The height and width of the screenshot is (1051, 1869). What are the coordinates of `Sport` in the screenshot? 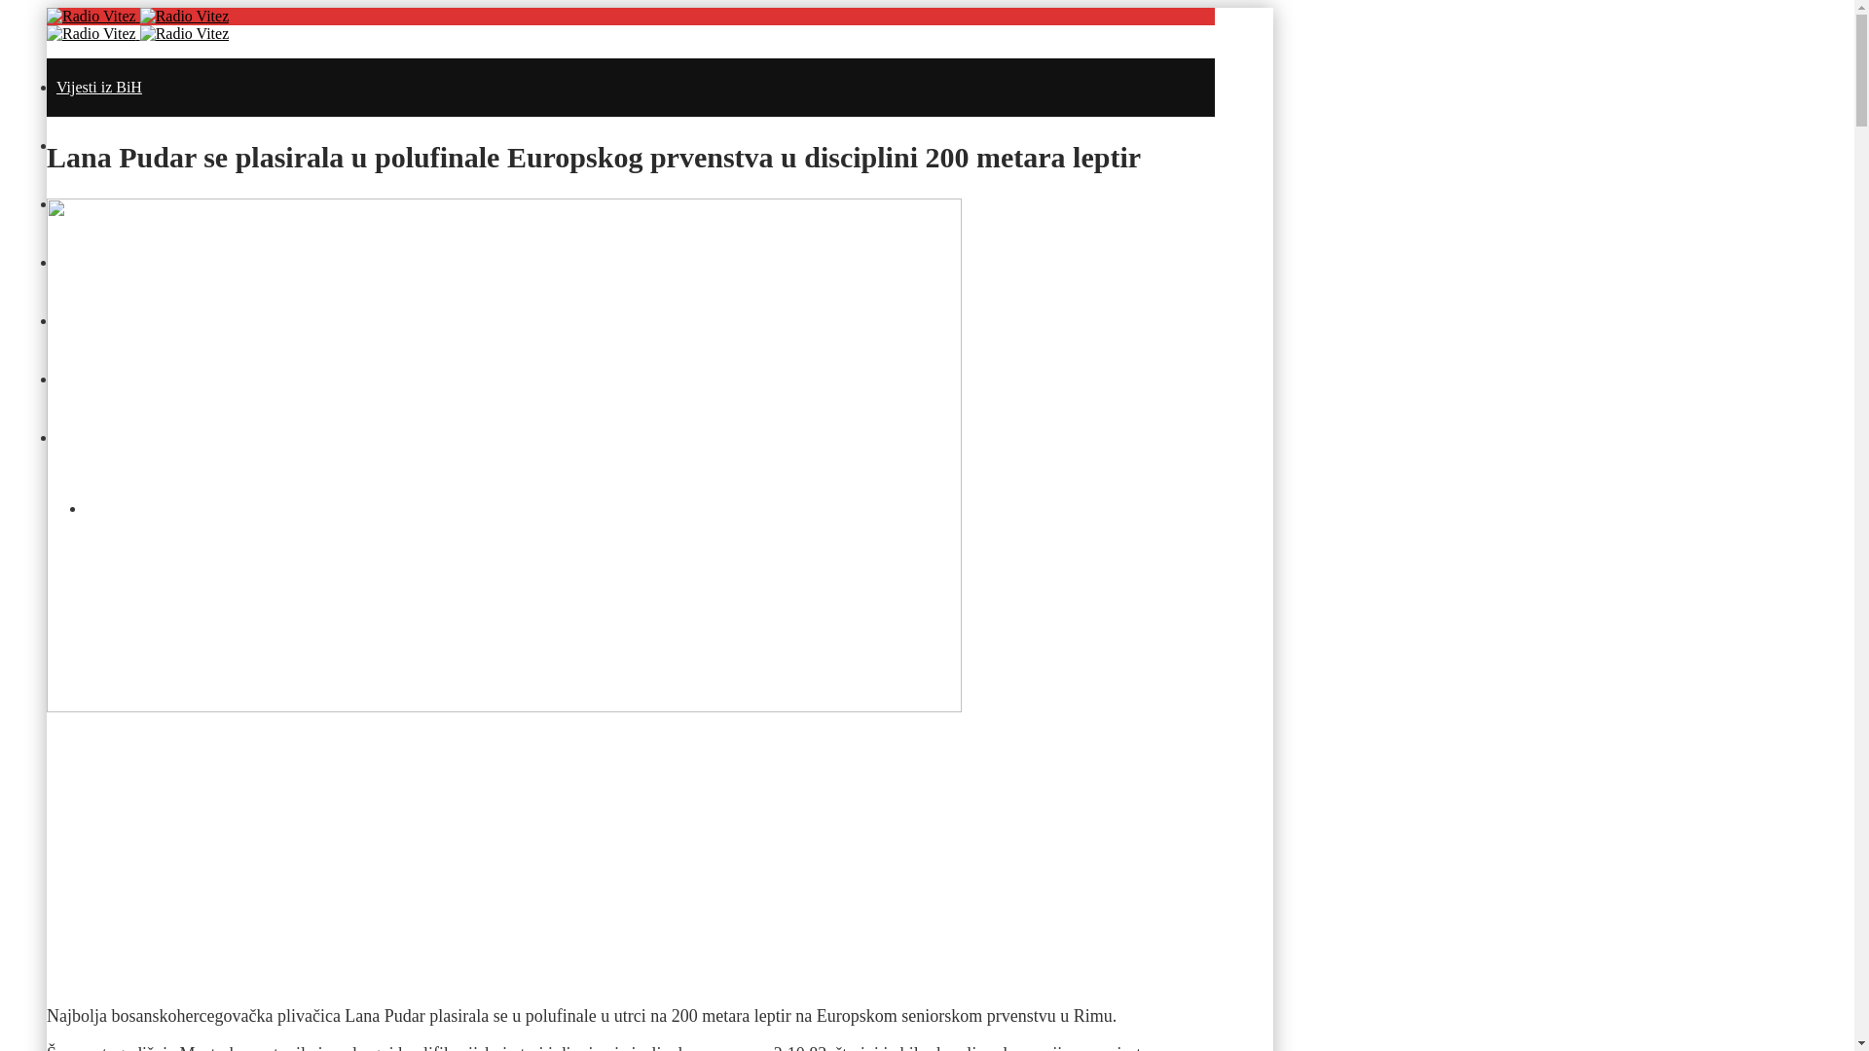 It's located at (74, 380).